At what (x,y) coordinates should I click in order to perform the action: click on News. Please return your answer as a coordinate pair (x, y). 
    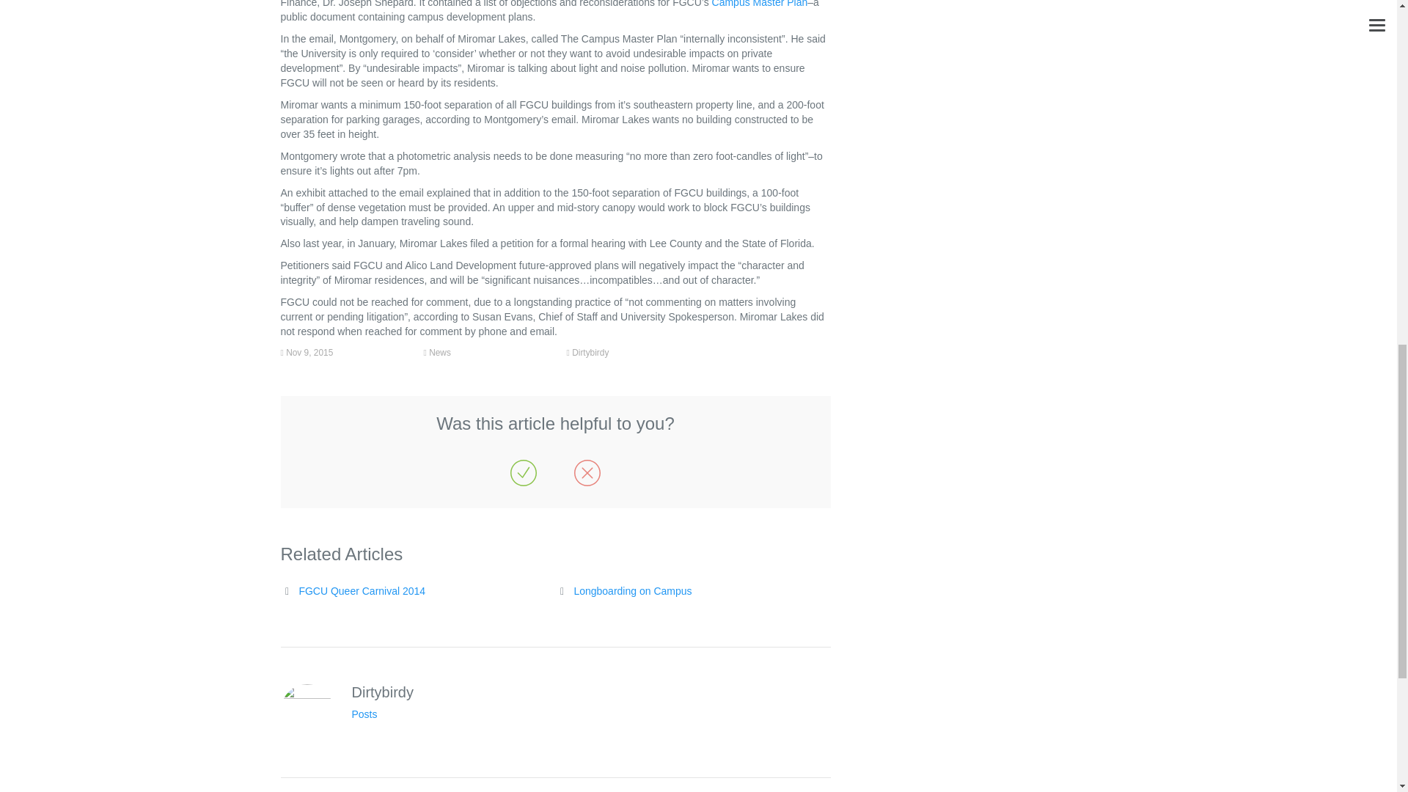
    Looking at the image, I should click on (440, 353).